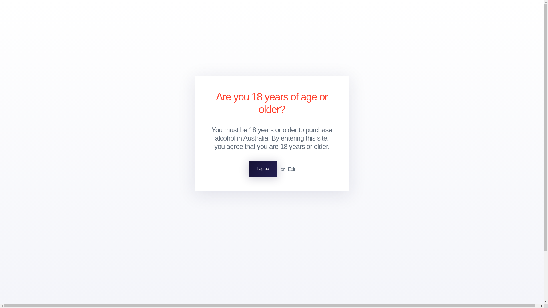 This screenshot has height=308, width=548. What do you see at coordinates (103, 42) in the screenshot?
I see `HOME` at bounding box center [103, 42].